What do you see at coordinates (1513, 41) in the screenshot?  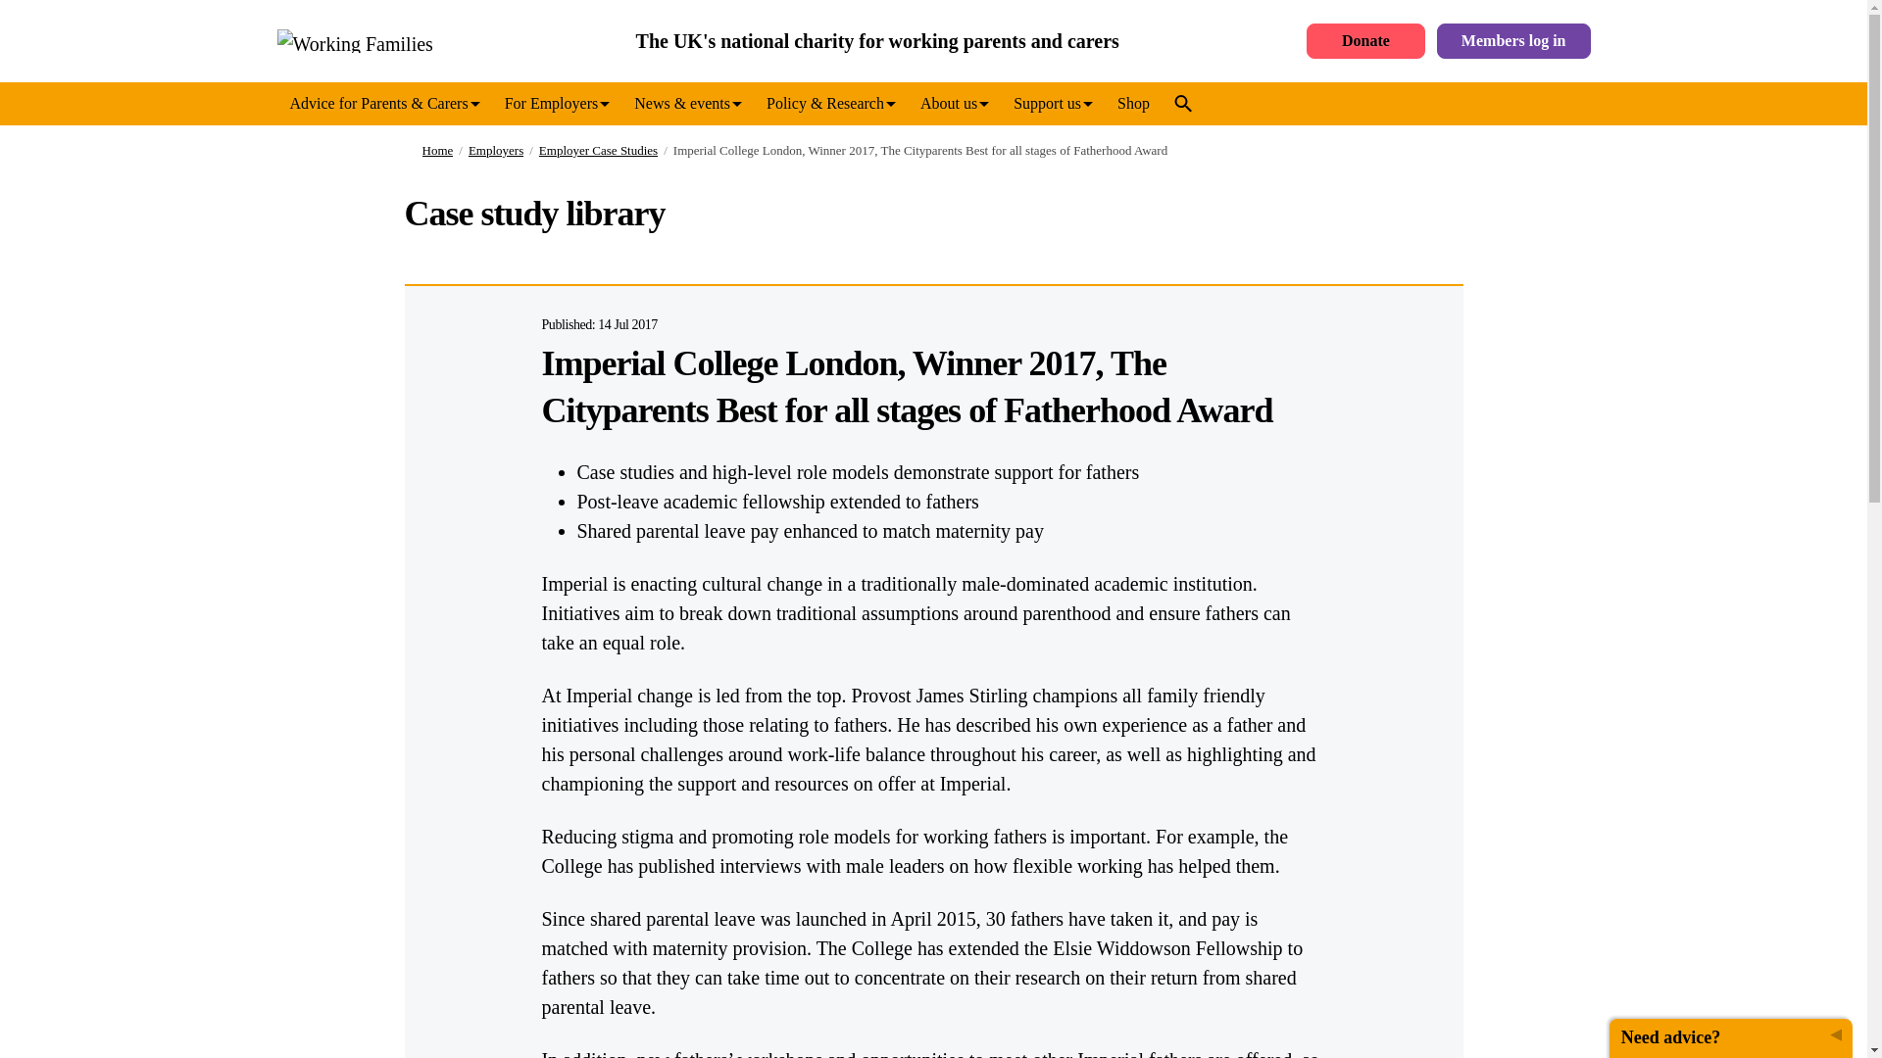 I see `Members log in` at bounding box center [1513, 41].